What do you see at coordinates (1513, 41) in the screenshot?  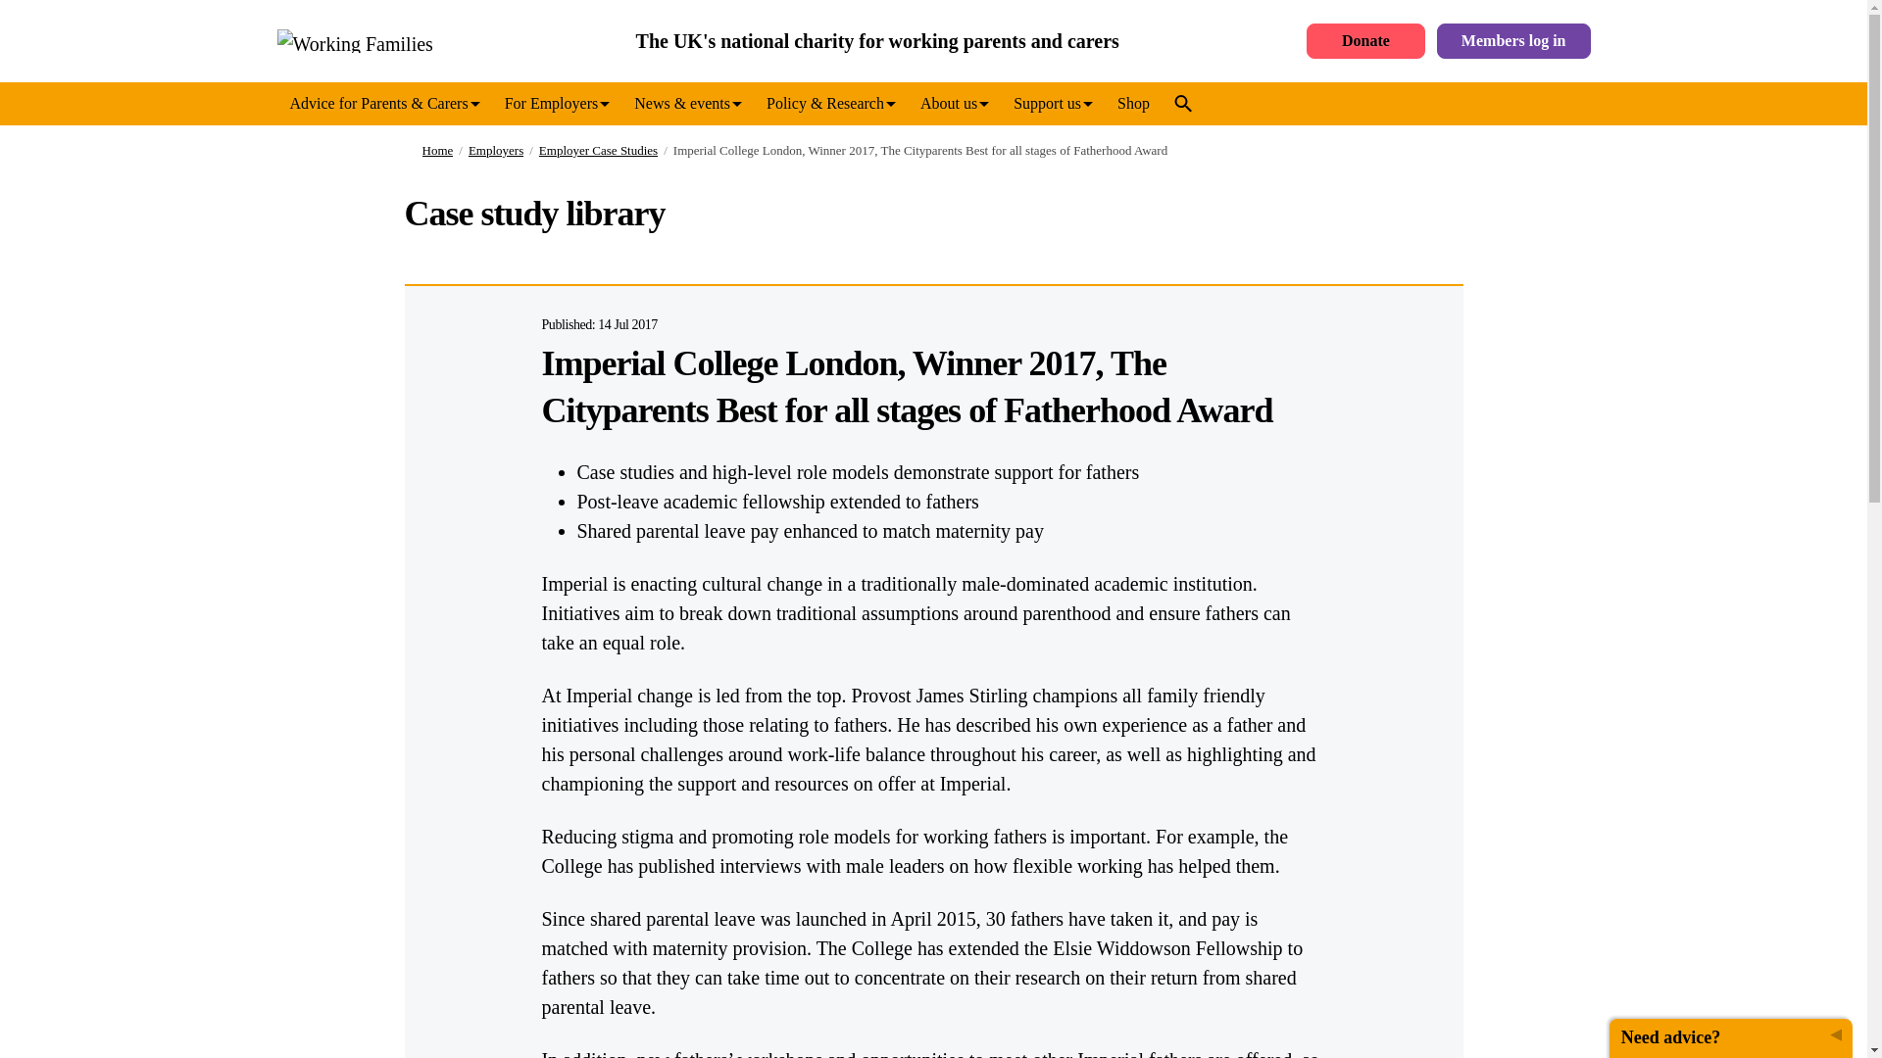 I see `Members log in` at bounding box center [1513, 41].